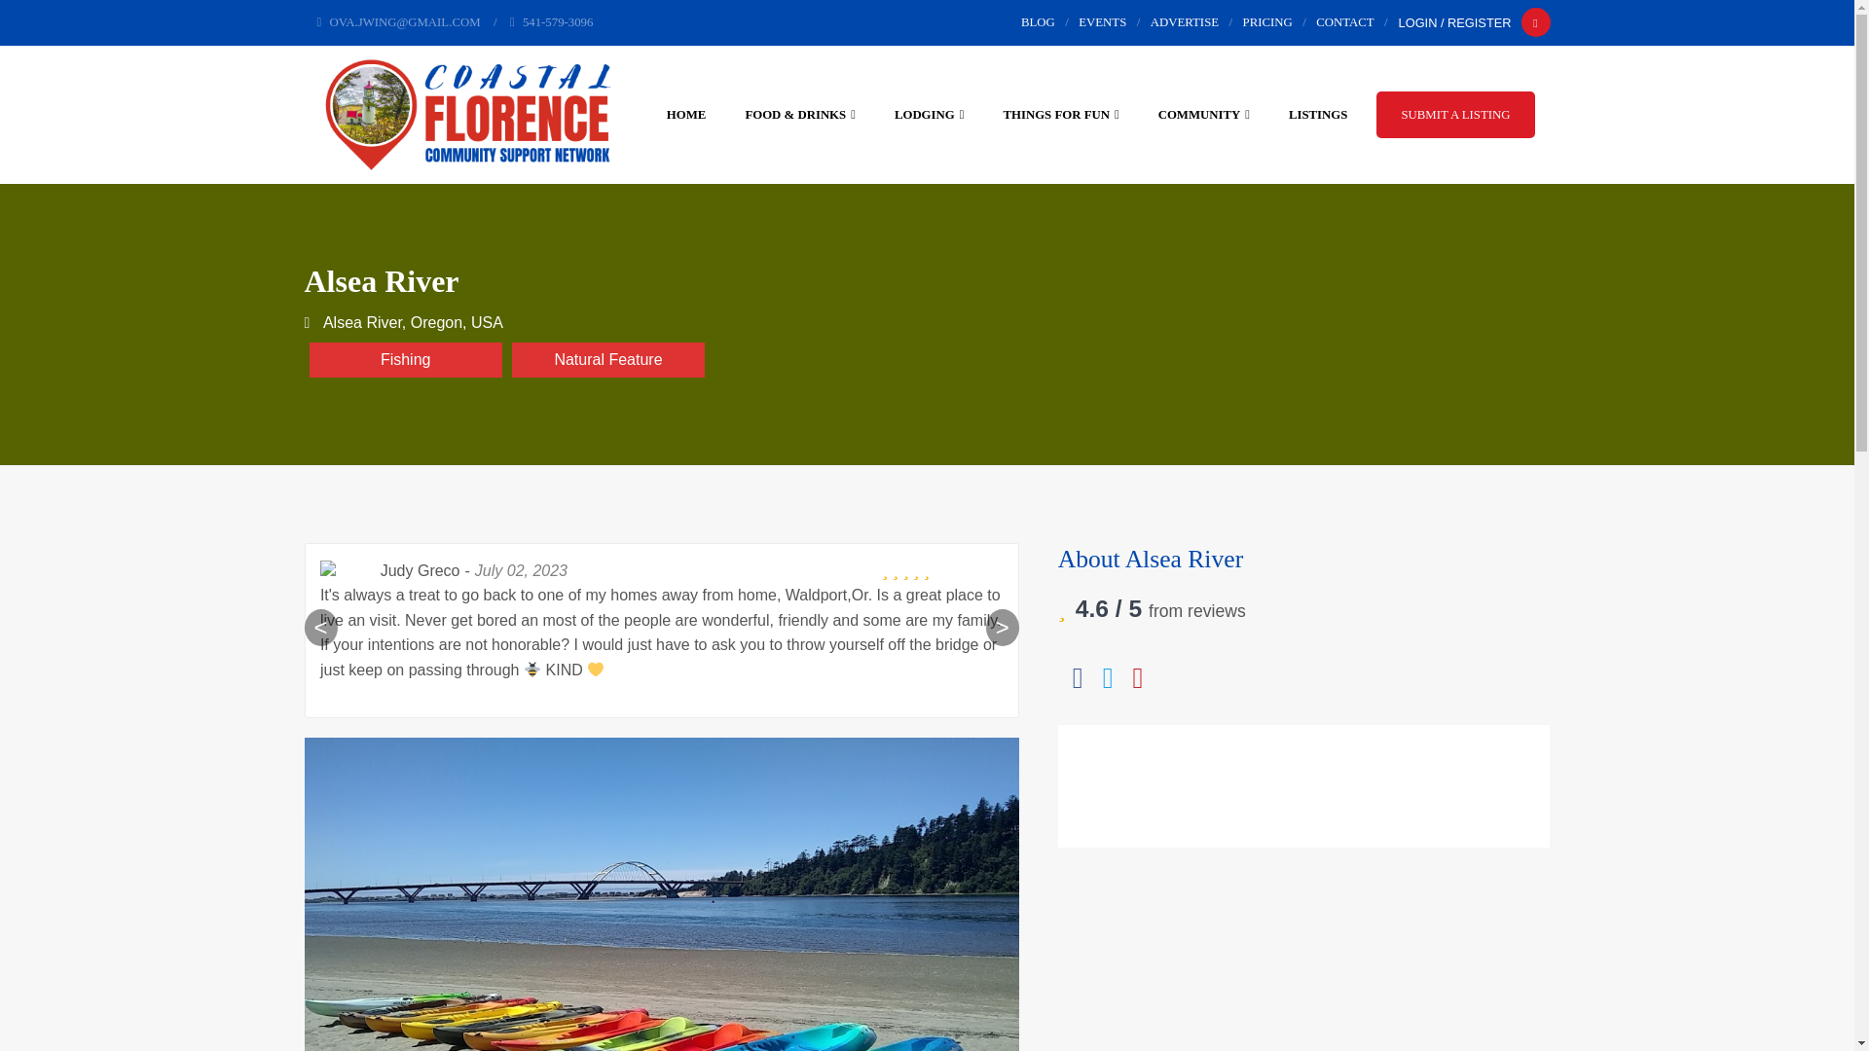 This screenshot has height=1051, width=1869. I want to click on LODGING, so click(929, 115).